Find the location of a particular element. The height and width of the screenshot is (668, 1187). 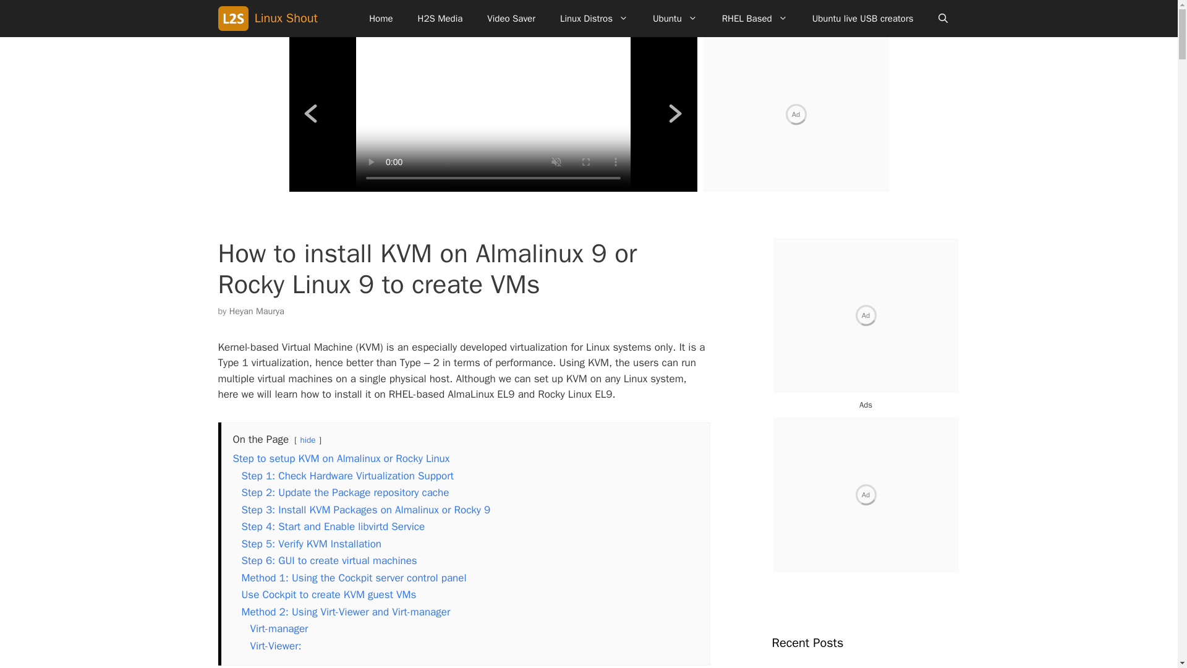

Next is located at coordinates (675, 114).